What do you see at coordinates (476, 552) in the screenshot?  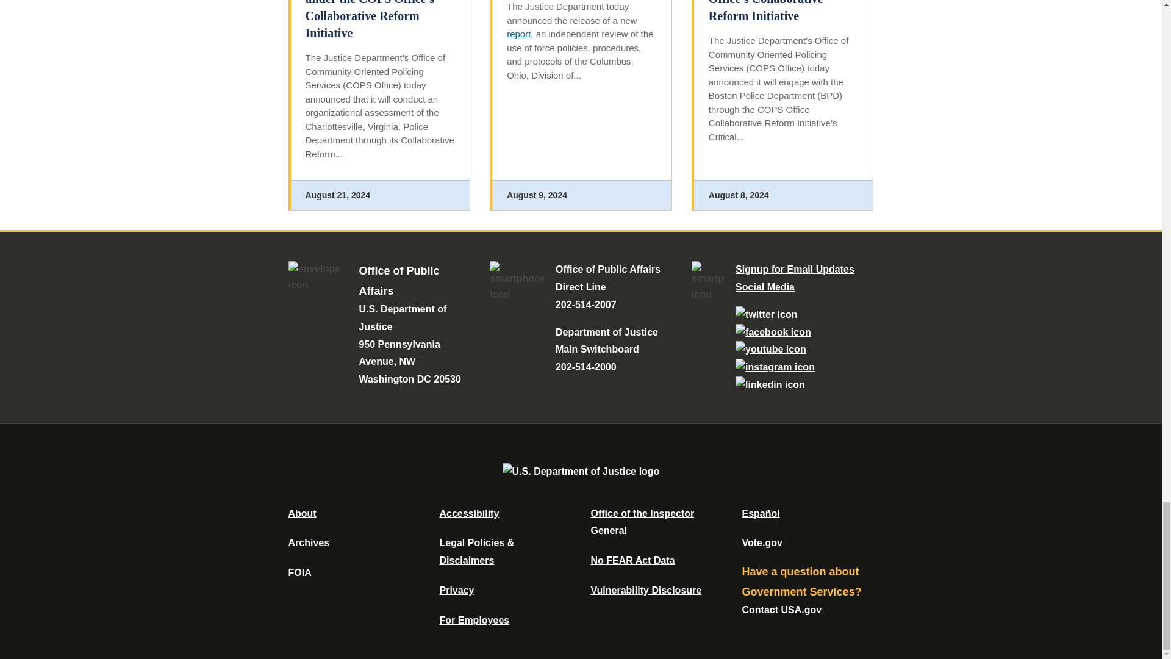 I see `Legal Policies and Disclaimers` at bounding box center [476, 552].